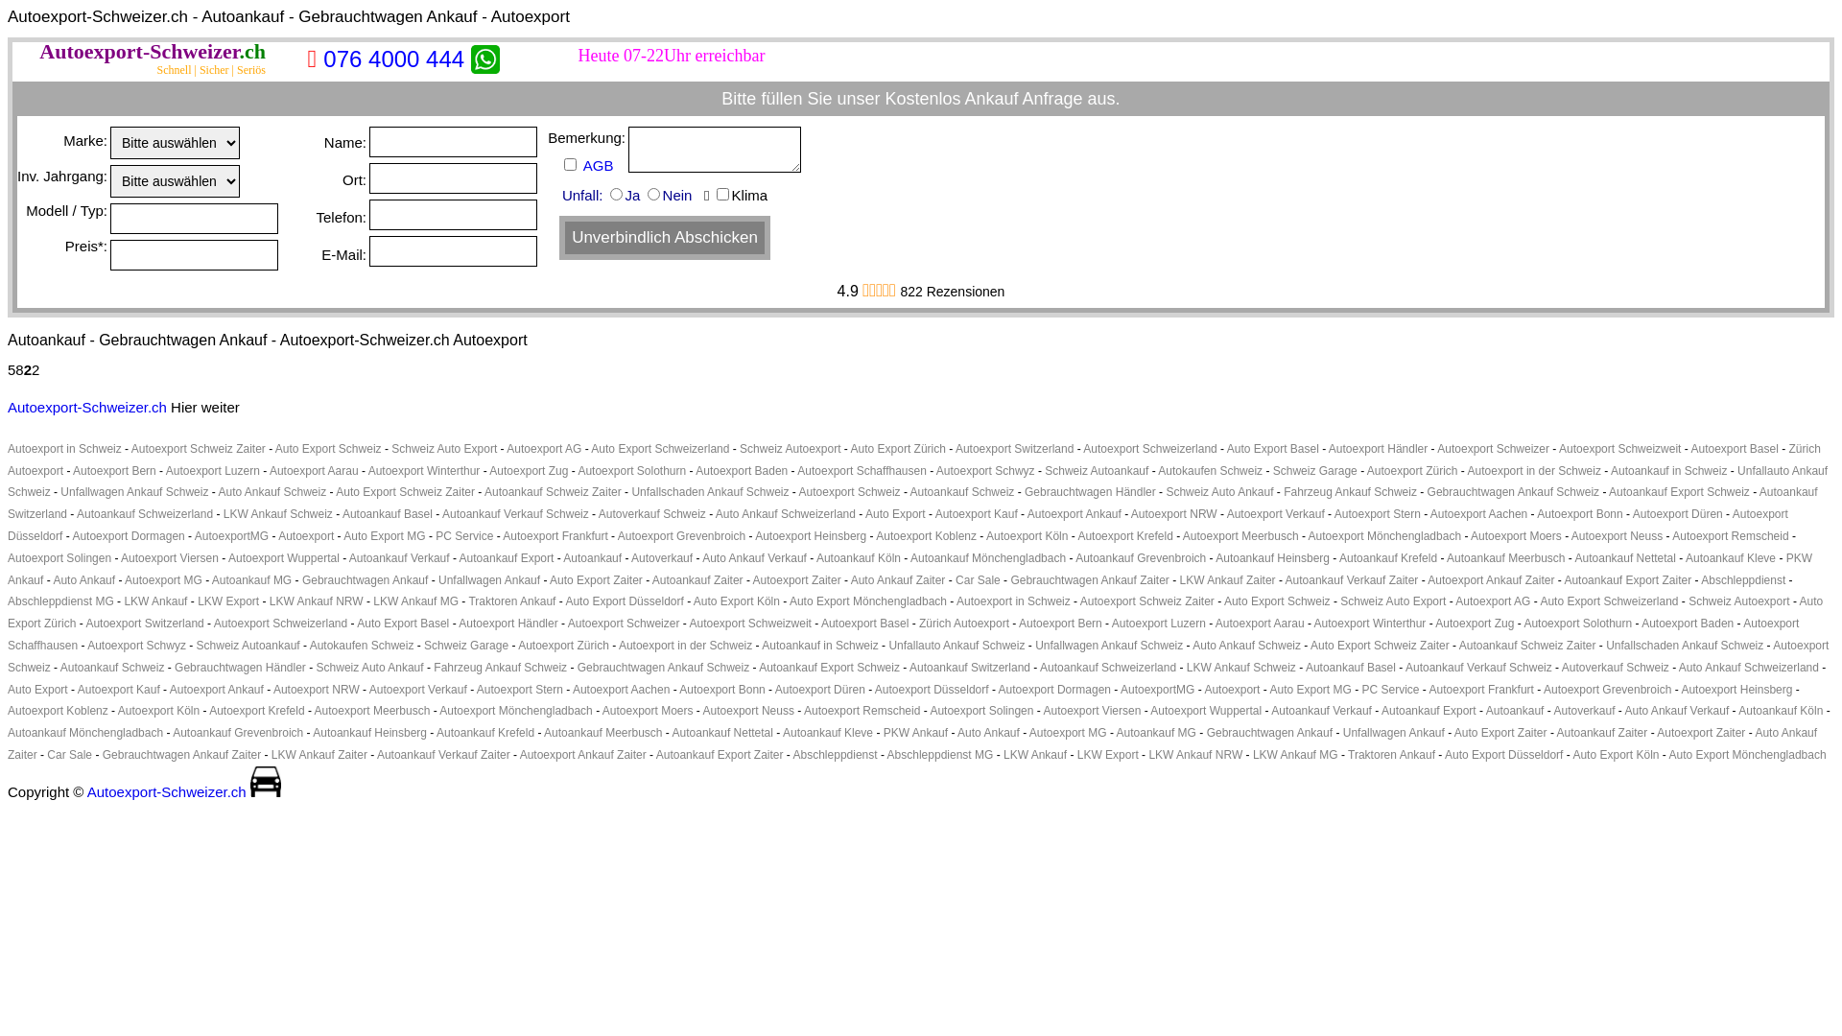  What do you see at coordinates (1731, 558) in the screenshot?
I see `Autoankauf Kleve` at bounding box center [1731, 558].